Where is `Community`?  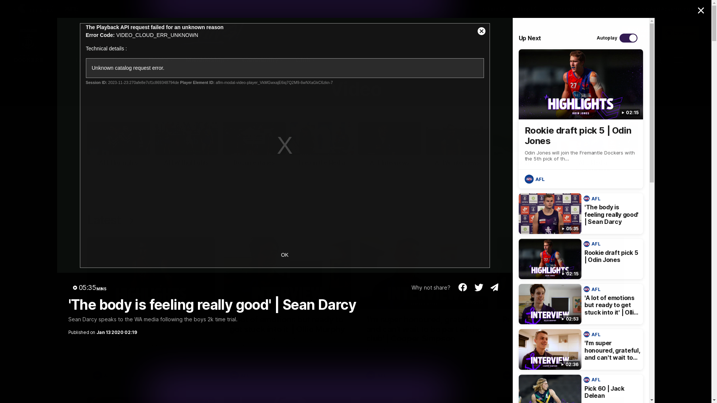
Community is located at coordinates (262, 60).